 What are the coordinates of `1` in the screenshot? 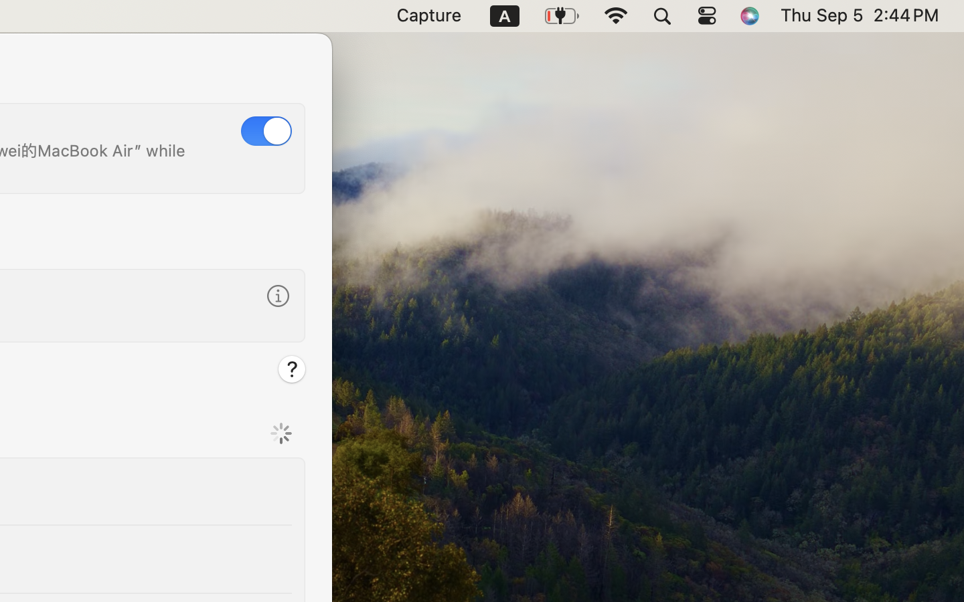 It's located at (266, 131).